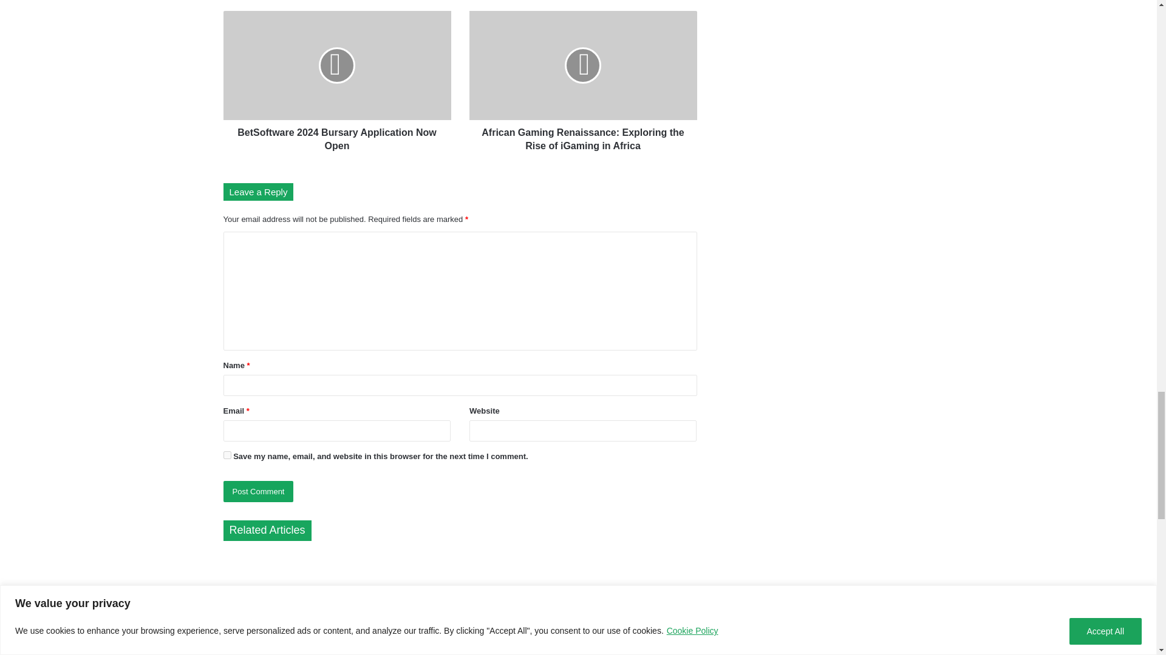 Image resolution: width=1166 pixels, height=655 pixels. Describe the element at coordinates (259, 491) in the screenshot. I see `Post Comment` at that location.